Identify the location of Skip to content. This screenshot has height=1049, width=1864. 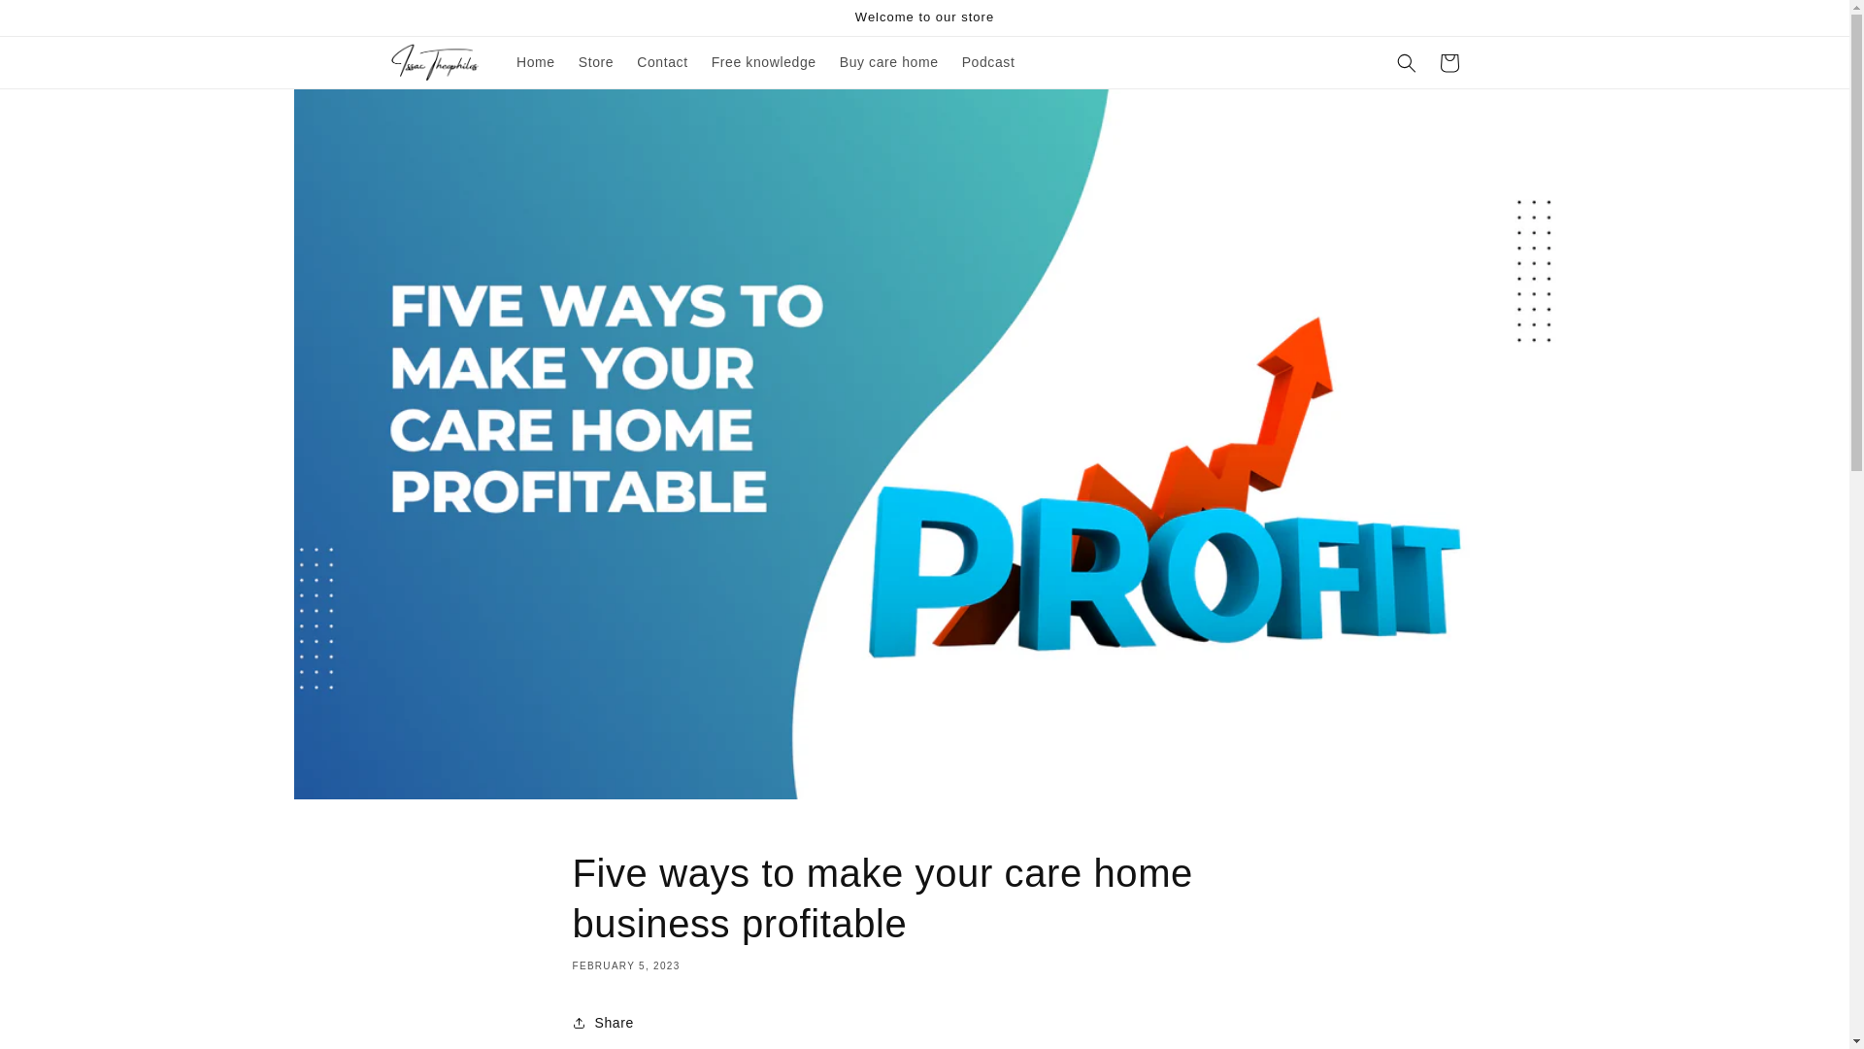
(58, 22).